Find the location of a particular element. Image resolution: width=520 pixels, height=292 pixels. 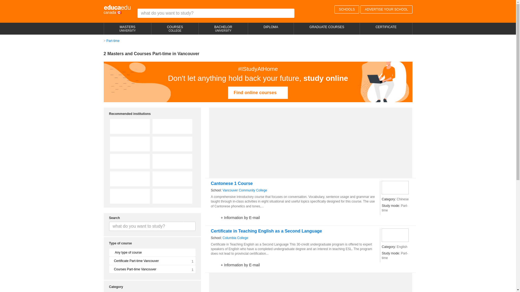

Schools is located at coordinates (386, 9).